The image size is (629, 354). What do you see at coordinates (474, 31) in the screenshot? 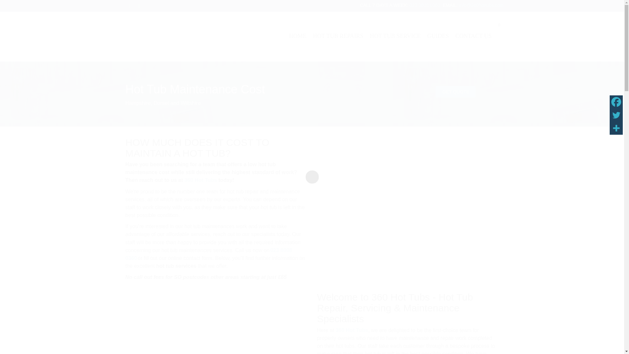
I see `Contact Us` at bounding box center [474, 31].